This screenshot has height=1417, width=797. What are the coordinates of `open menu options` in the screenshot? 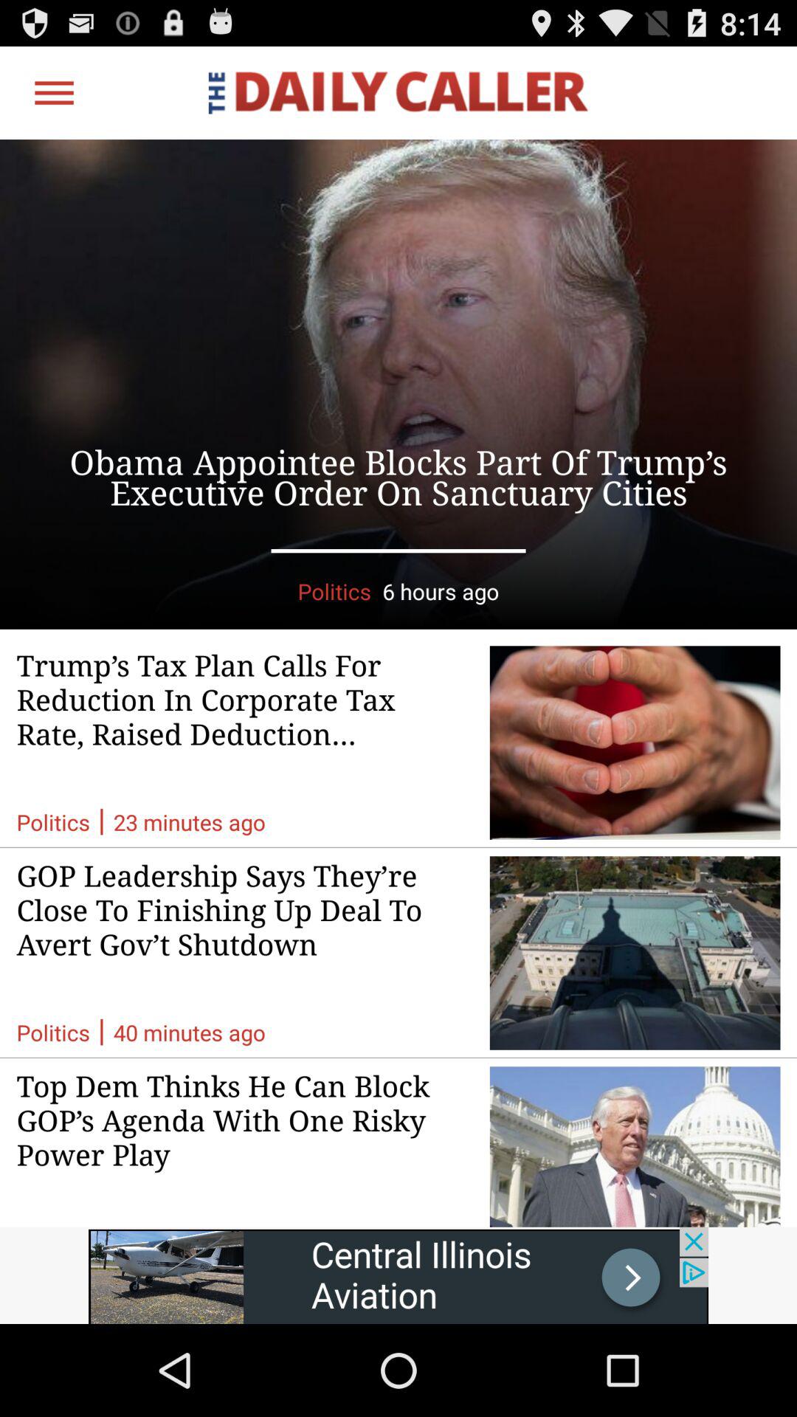 It's located at (55, 93).